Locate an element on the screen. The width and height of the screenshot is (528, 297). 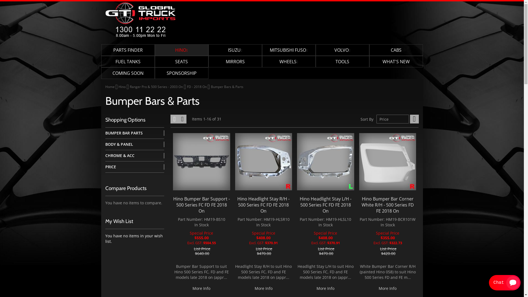
FUEL TANKS is located at coordinates (128, 62).